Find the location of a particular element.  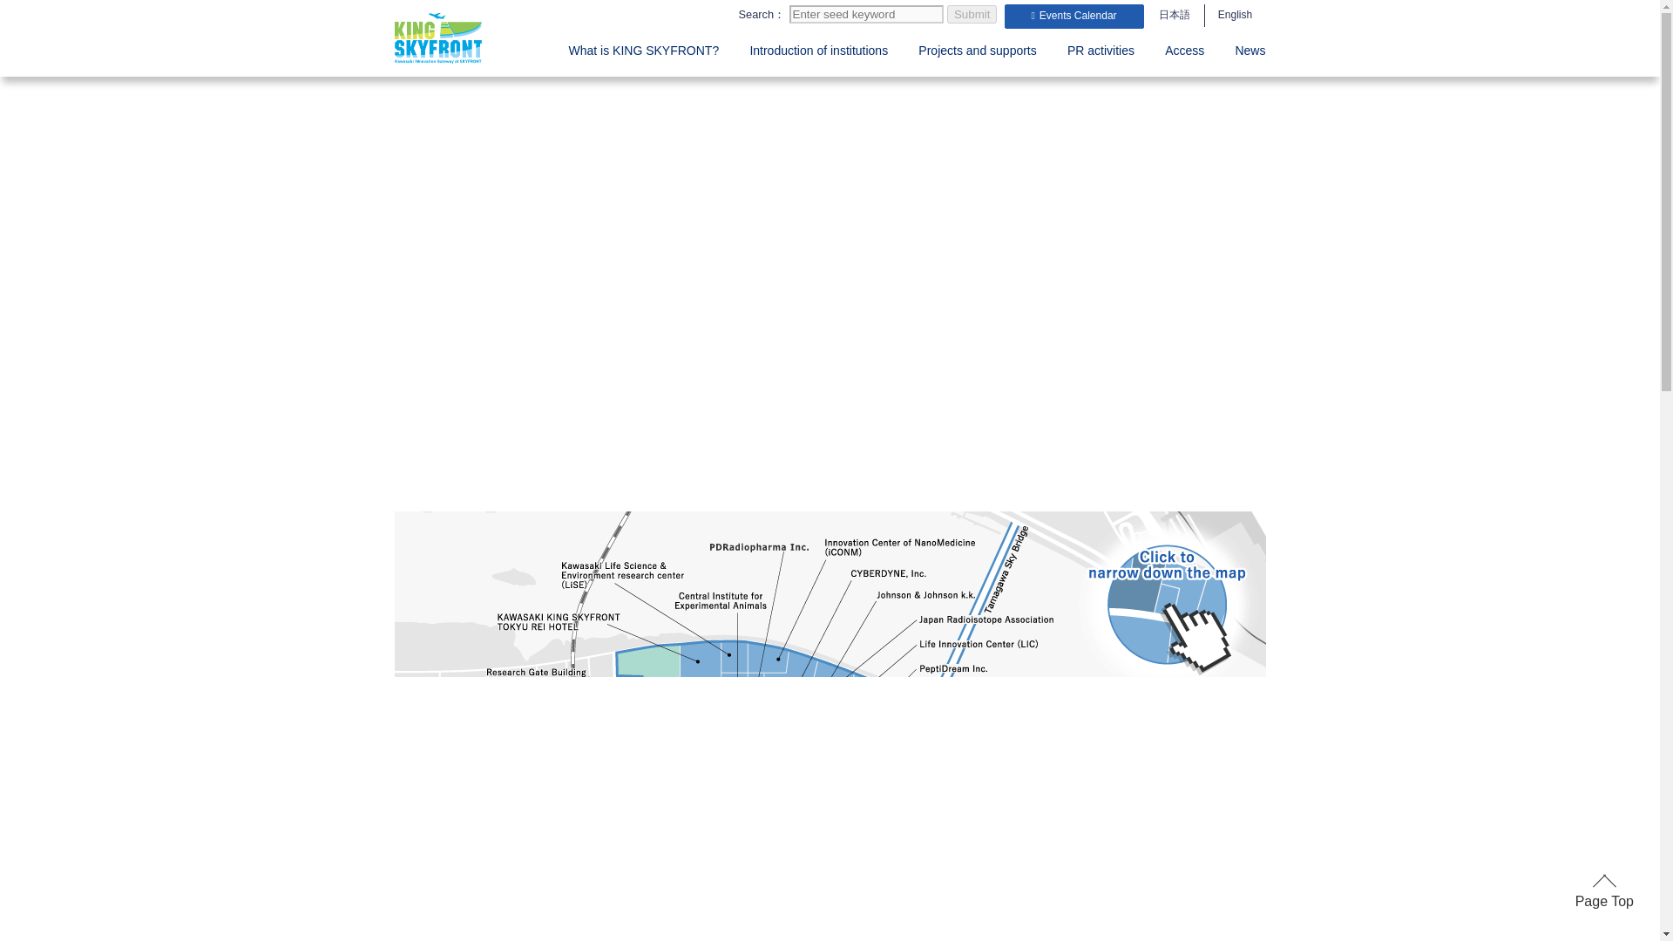

Projects and supports is located at coordinates (977, 51).